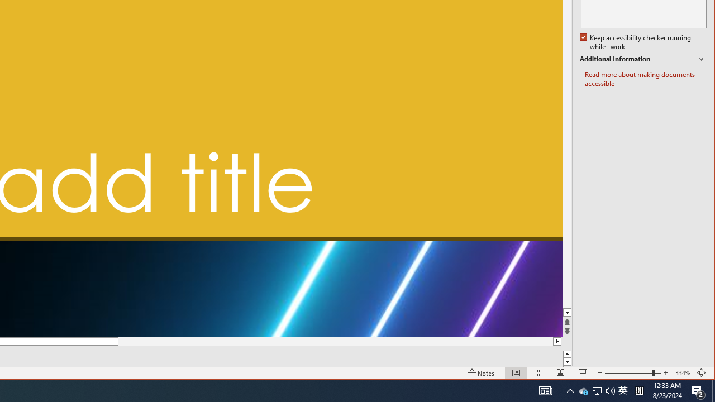 Image resolution: width=715 pixels, height=402 pixels. I want to click on Additional Information, so click(643, 59).